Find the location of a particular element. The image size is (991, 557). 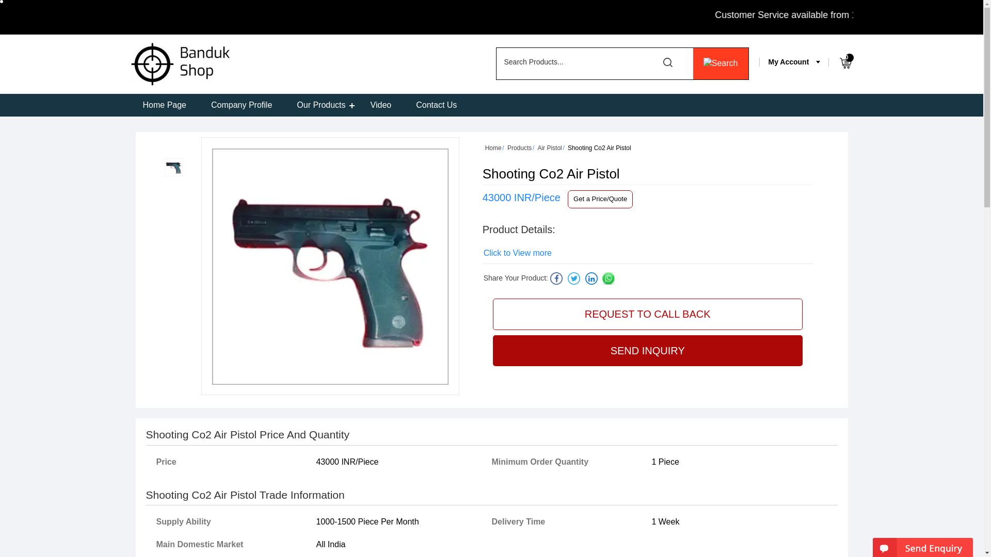

Home Page is located at coordinates (164, 105).